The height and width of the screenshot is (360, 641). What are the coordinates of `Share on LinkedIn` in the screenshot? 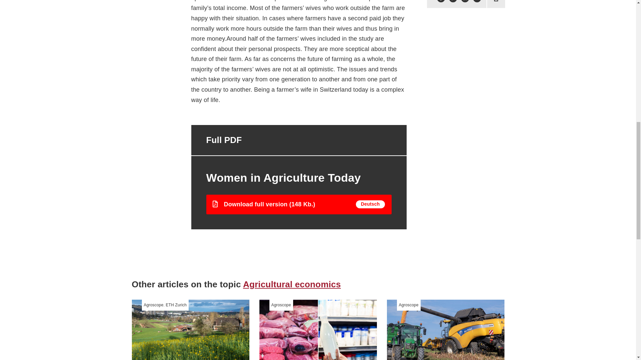 It's located at (465, 1).